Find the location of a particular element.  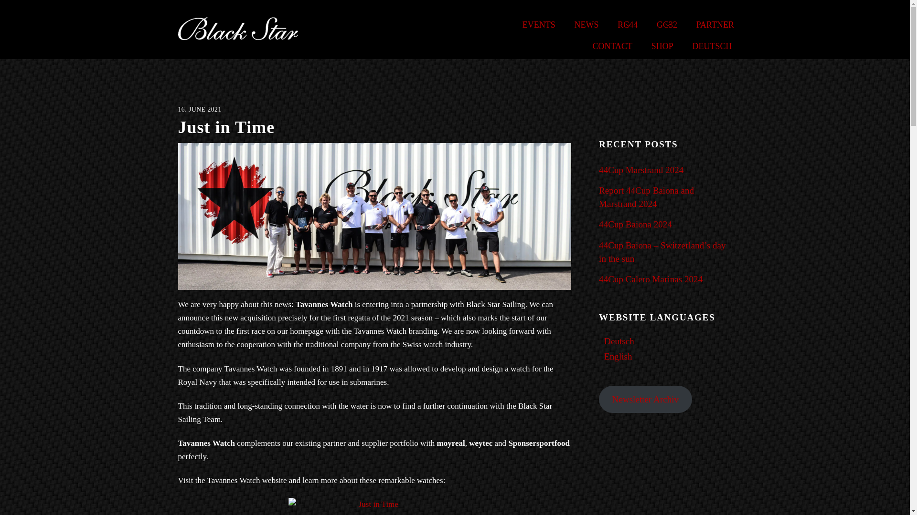

SHOP is located at coordinates (652, 46).